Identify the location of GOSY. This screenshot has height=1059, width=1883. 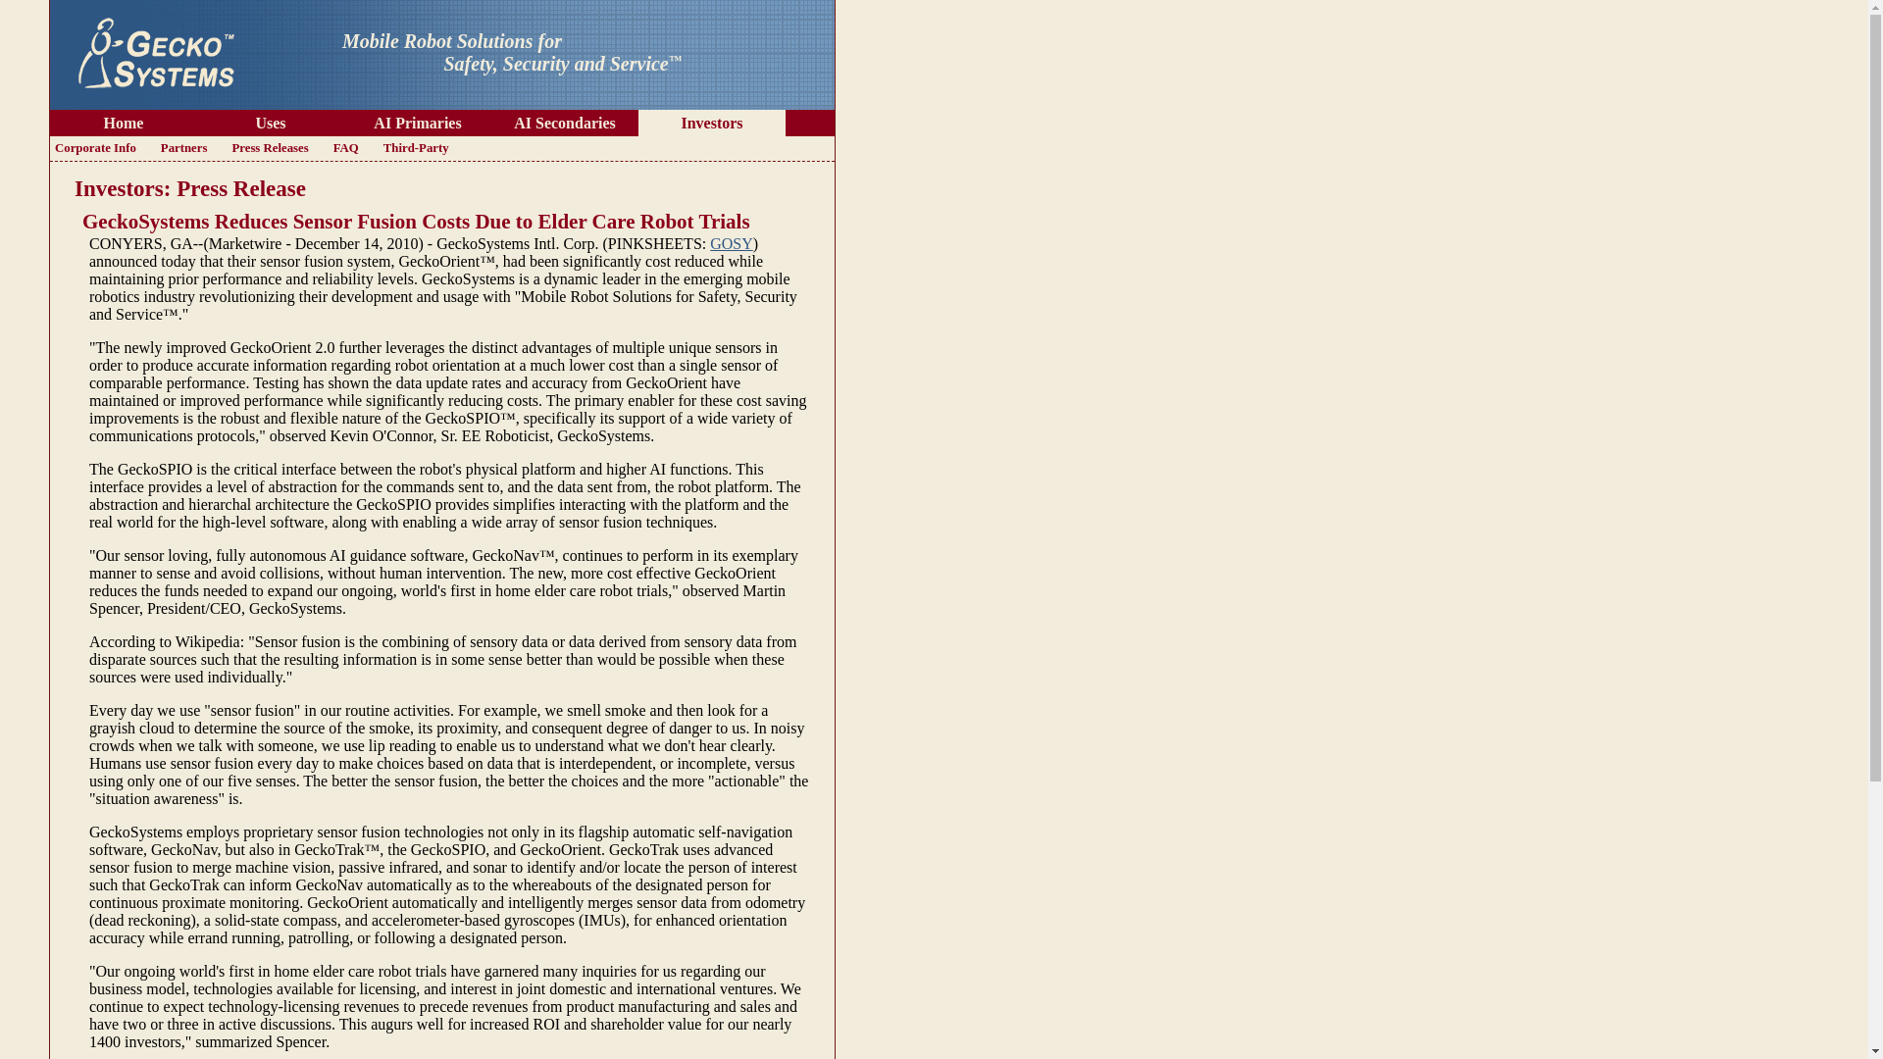
(732, 243).